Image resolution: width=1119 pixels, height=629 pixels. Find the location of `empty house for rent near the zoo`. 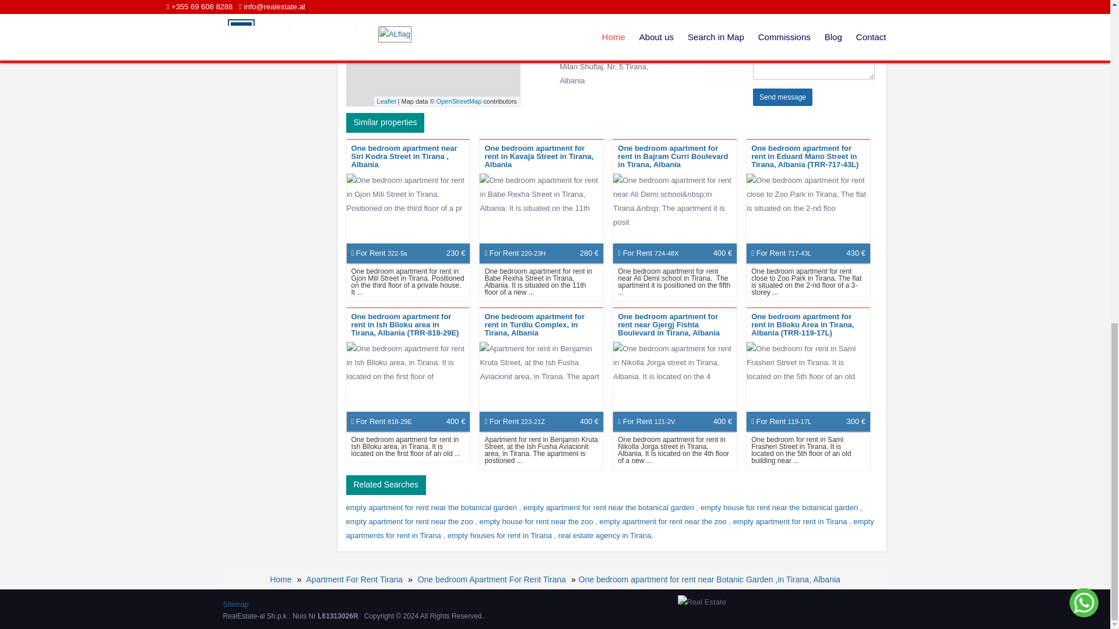

empty house for rent near the zoo is located at coordinates (537, 521).